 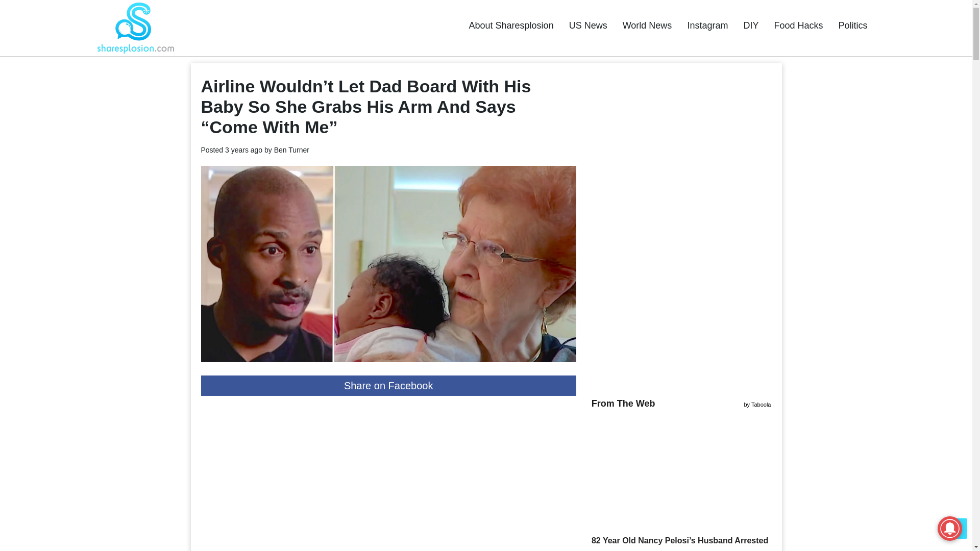 What do you see at coordinates (388, 386) in the screenshot?
I see `Share on Facebook` at bounding box center [388, 386].